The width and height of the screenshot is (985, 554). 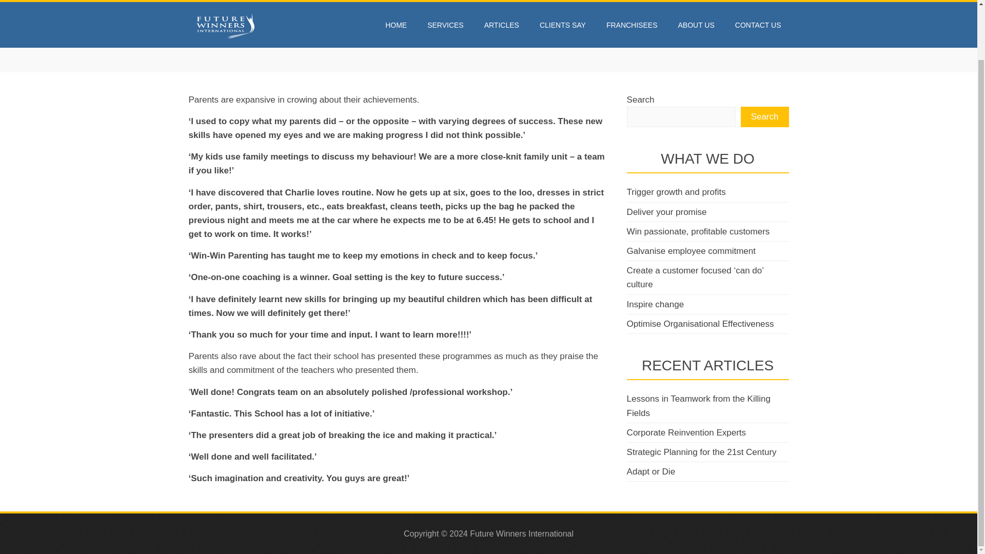 What do you see at coordinates (667, 212) in the screenshot?
I see `Deliver your promise` at bounding box center [667, 212].